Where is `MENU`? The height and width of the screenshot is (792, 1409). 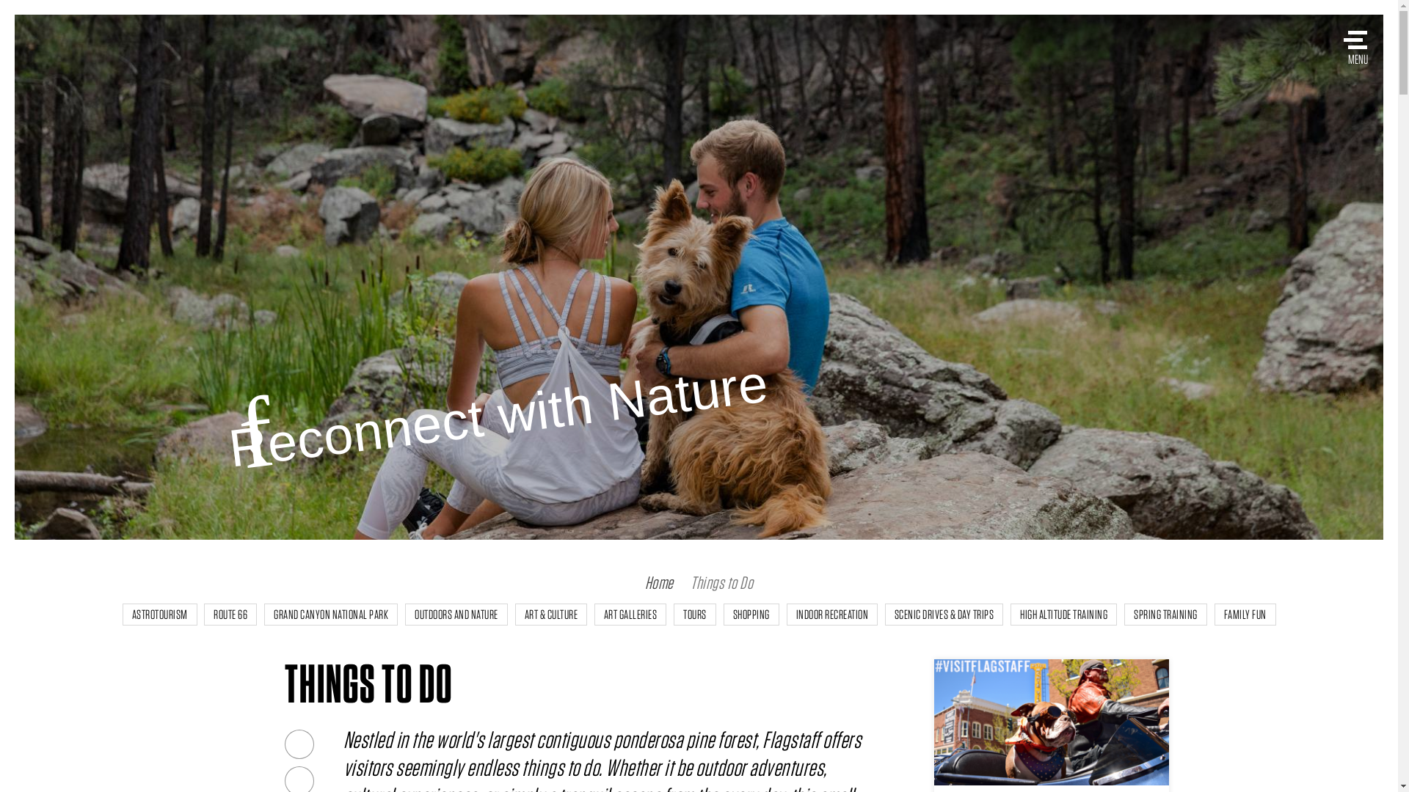 MENU is located at coordinates (1358, 43).